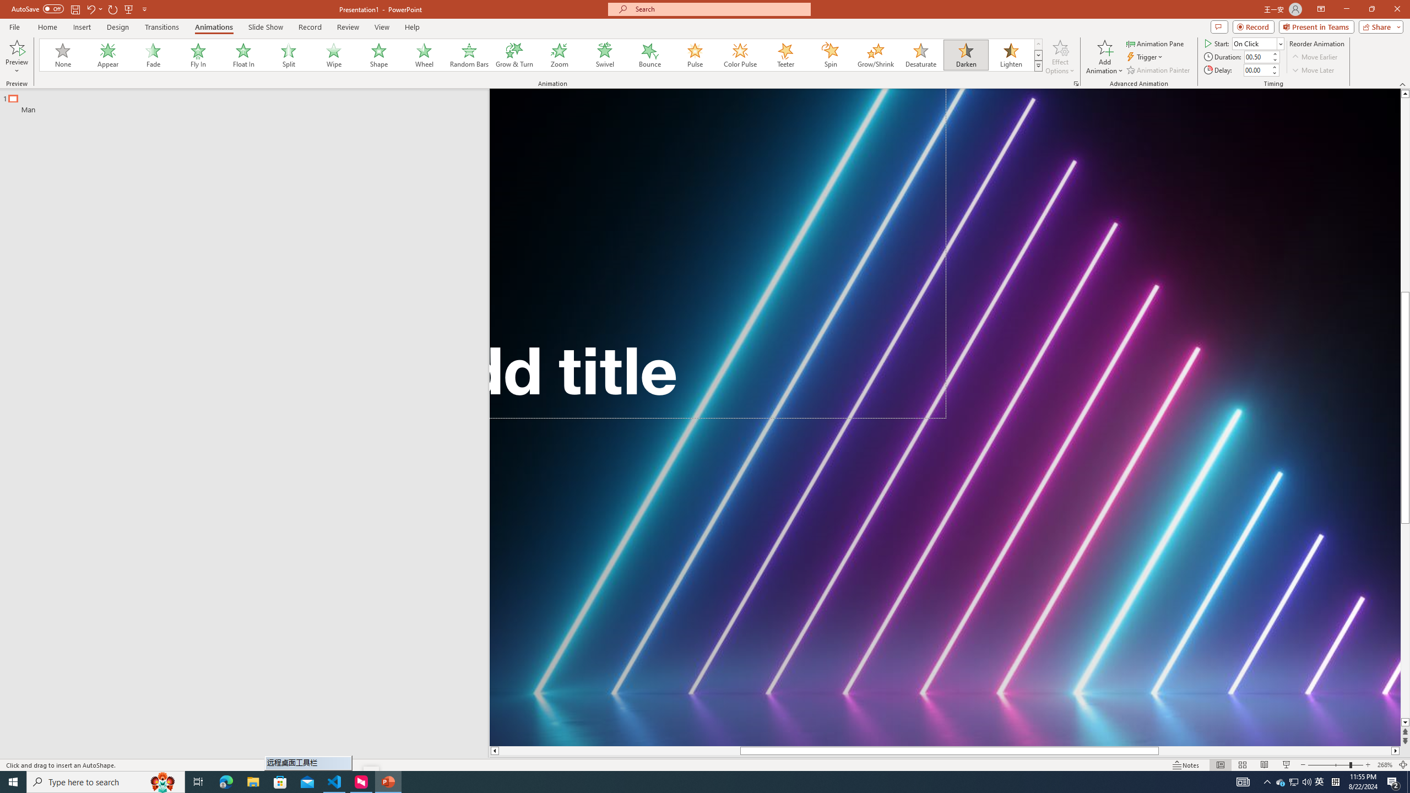  What do you see at coordinates (1011, 55) in the screenshot?
I see `Lighten` at bounding box center [1011, 55].